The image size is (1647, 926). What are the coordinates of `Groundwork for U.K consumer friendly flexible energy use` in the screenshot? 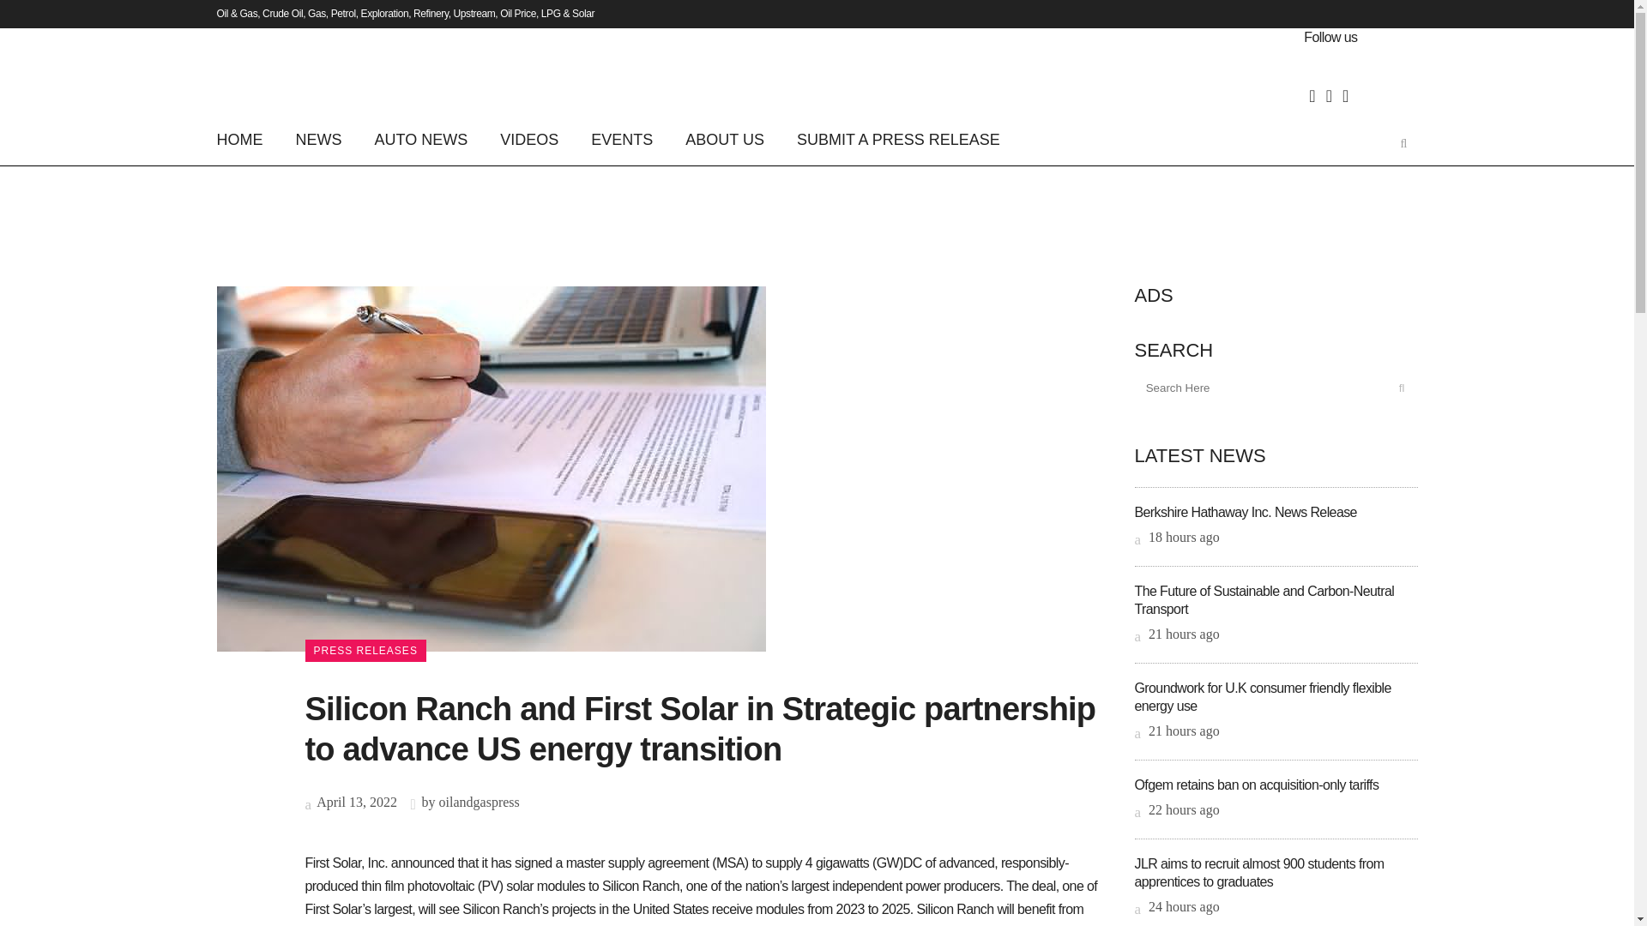 It's located at (1262, 696).